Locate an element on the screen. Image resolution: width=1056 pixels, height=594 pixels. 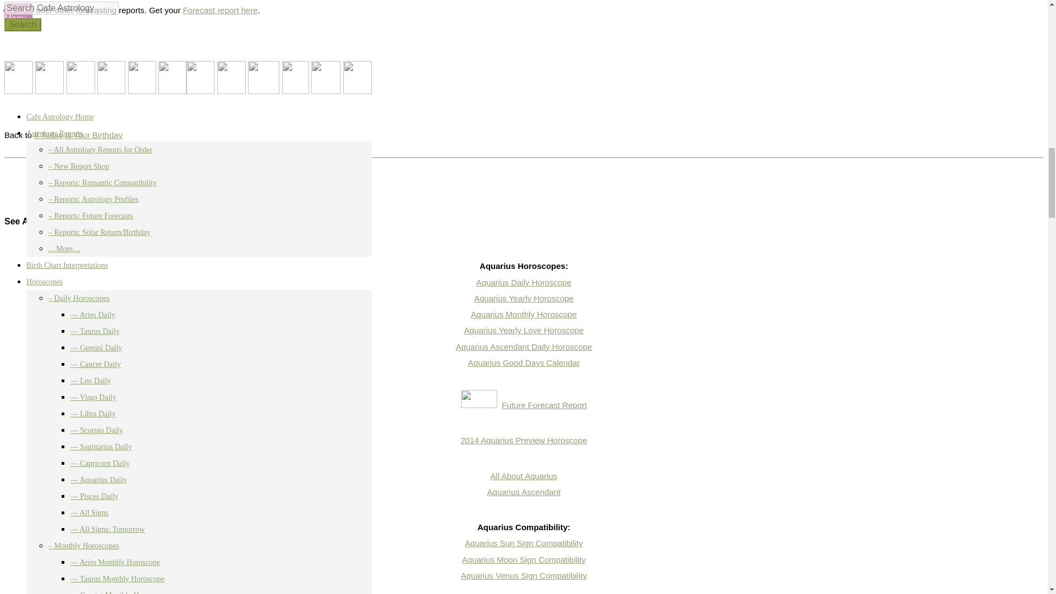
If Today is Your Birthday is located at coordinates (78, 134).